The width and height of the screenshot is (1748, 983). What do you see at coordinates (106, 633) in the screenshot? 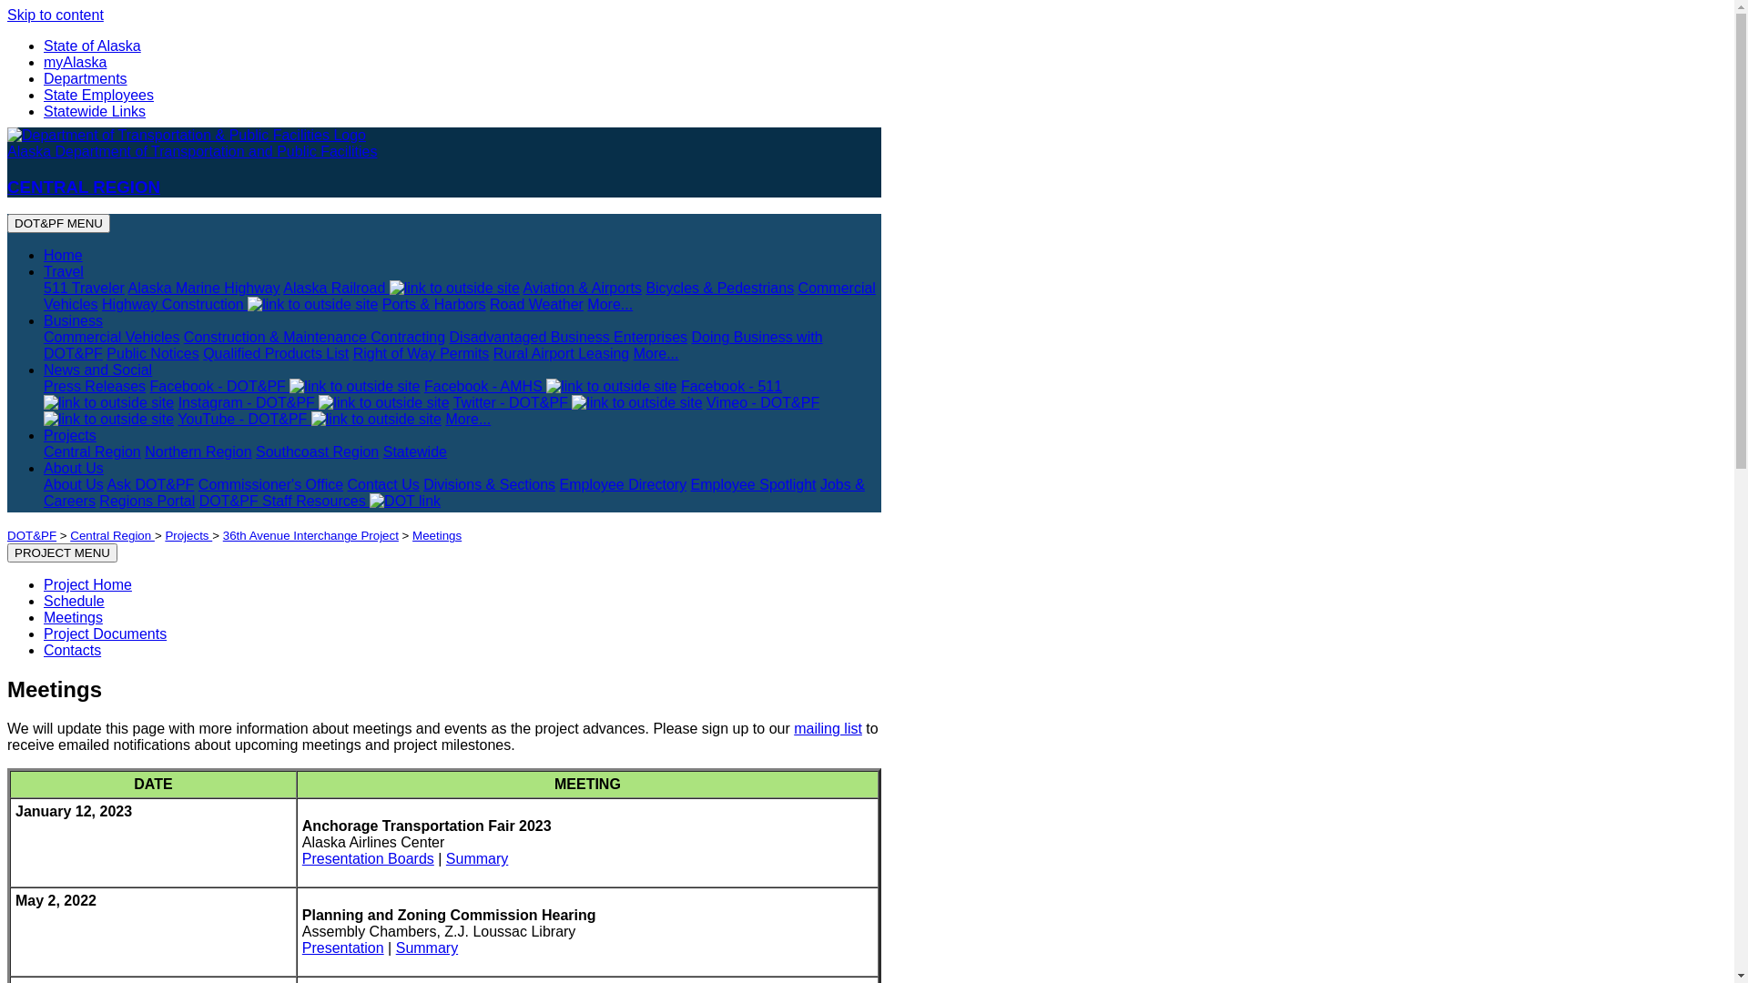
I see `Project Documents` at bounding box center [106, 633].